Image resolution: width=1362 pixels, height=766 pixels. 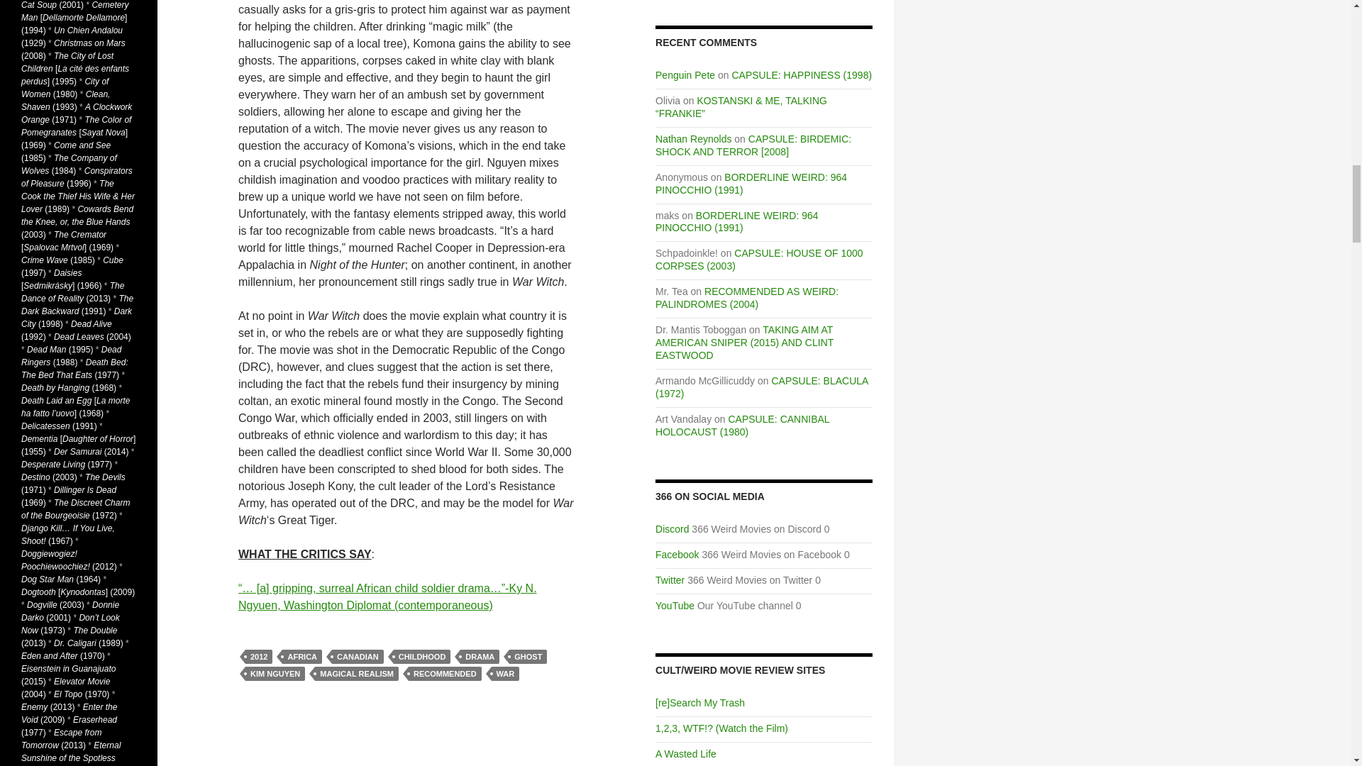 I want to click on KIM NGUYEN, so click(x=275, y=674).